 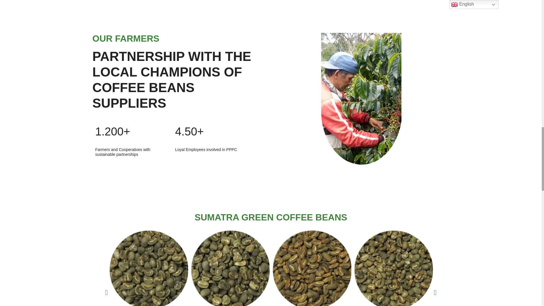 I want to click on Sumatra Coffee Supplier 3, so click(x=362, y=99).